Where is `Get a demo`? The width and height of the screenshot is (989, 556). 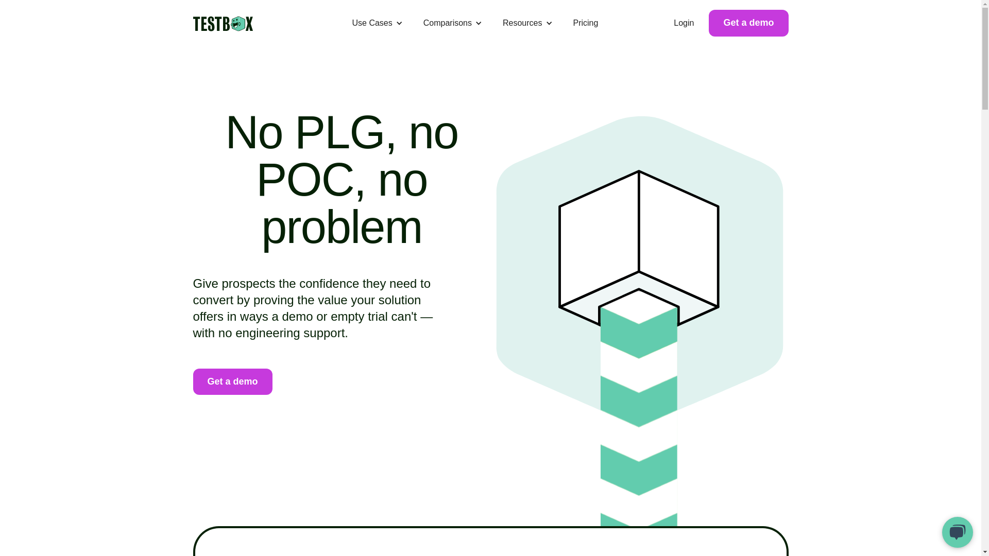
Get a demo is located at coordinates (232, 381).